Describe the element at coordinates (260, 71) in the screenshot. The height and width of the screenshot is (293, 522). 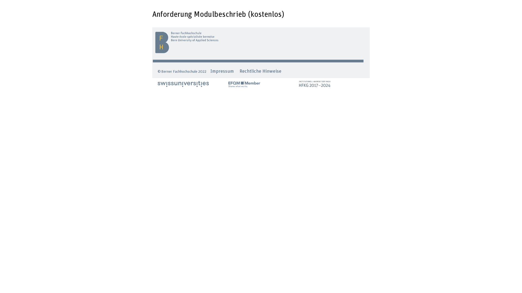
I see `Rechtliche Hinweise` at that location.